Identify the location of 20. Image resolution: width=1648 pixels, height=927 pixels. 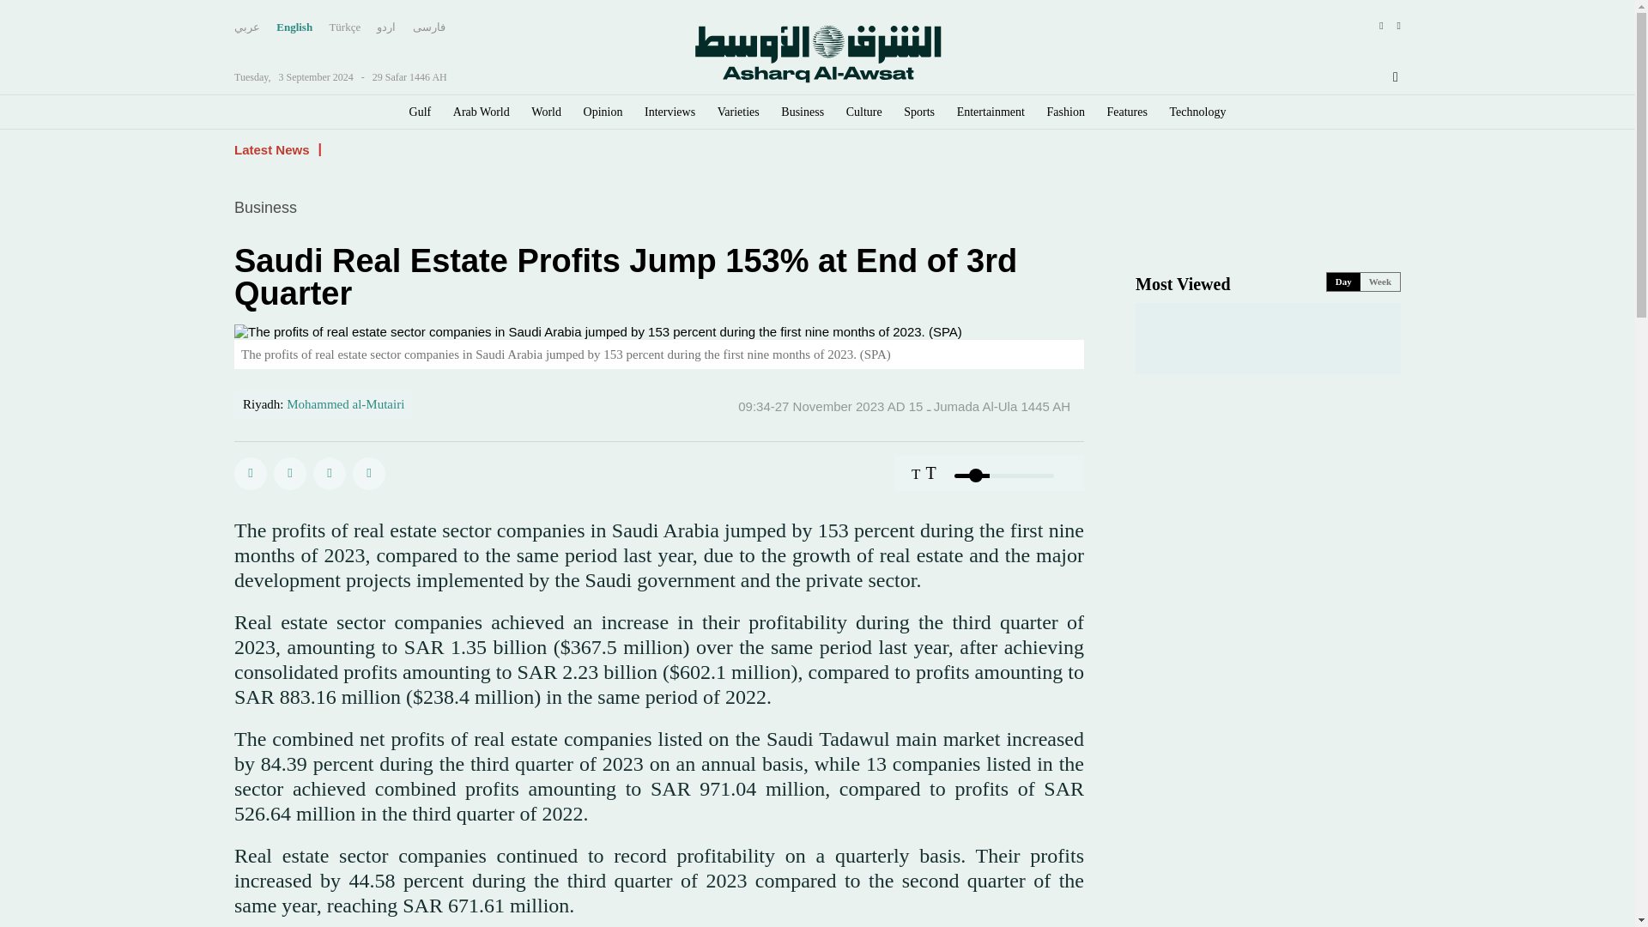
(1004, 476).